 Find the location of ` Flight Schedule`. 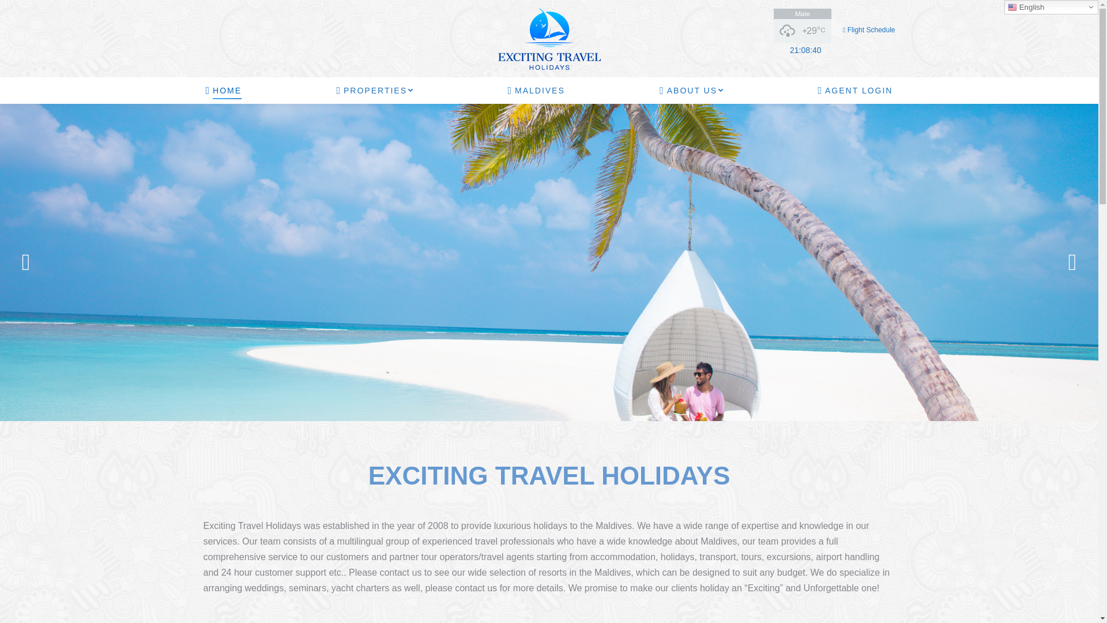

 Flight Schedule is located at coordinates (868, 30).